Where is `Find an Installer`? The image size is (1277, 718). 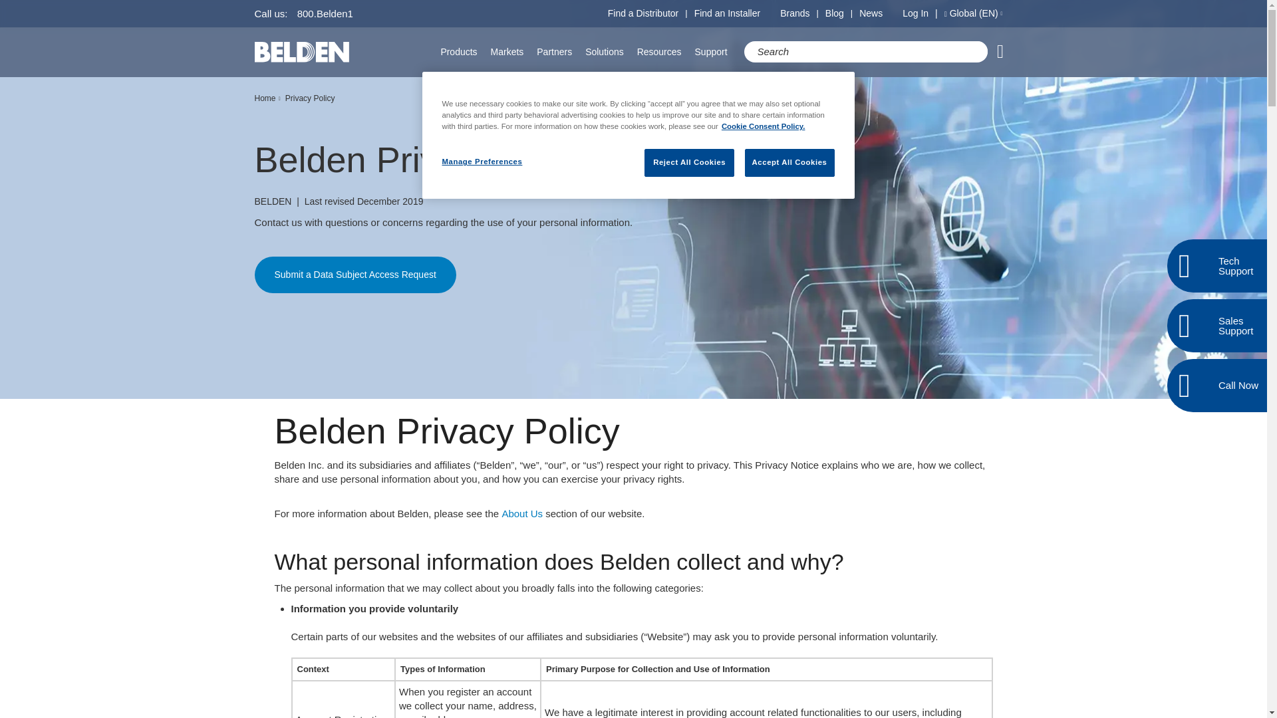 Find an Installer is located at coordinates (728, 13).